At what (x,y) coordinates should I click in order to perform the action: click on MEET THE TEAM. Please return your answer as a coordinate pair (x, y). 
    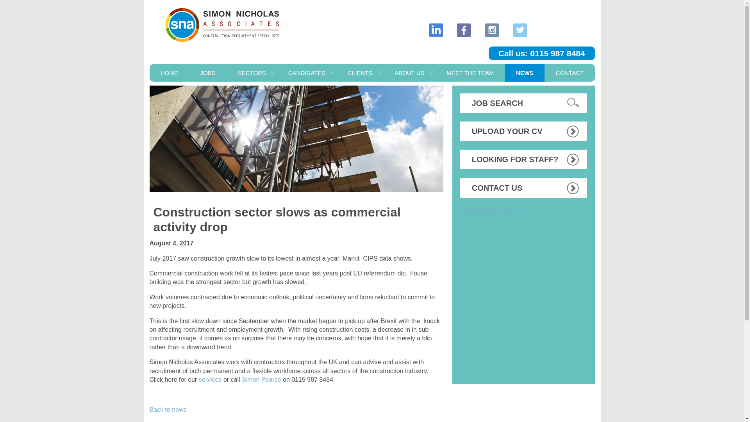
    Looking at the image, I should click on (470, 73).